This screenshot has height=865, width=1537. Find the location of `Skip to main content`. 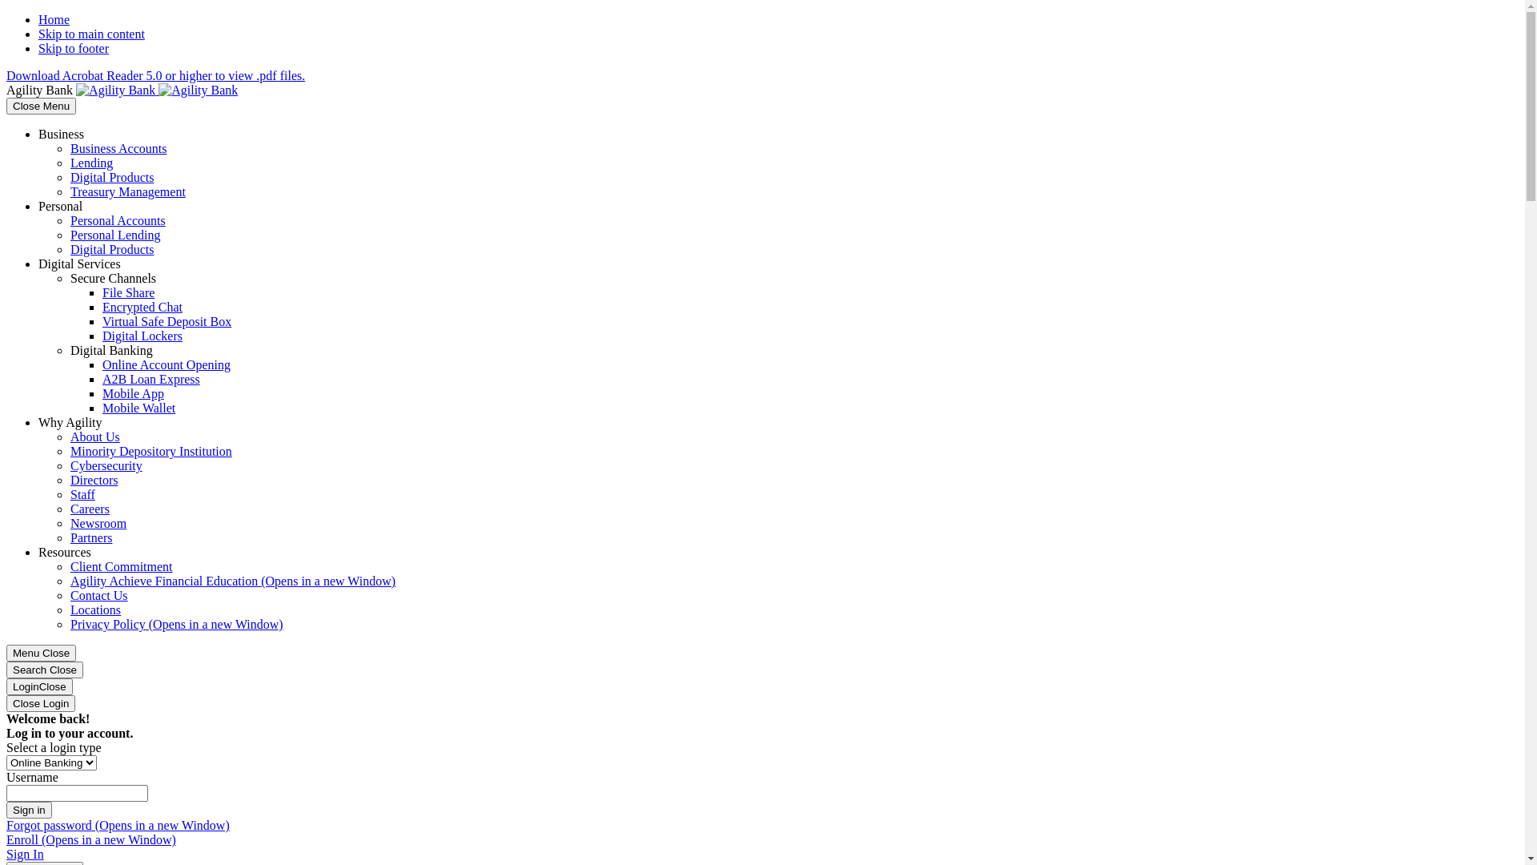

Skip to main content is located at coordinates (91, 34).